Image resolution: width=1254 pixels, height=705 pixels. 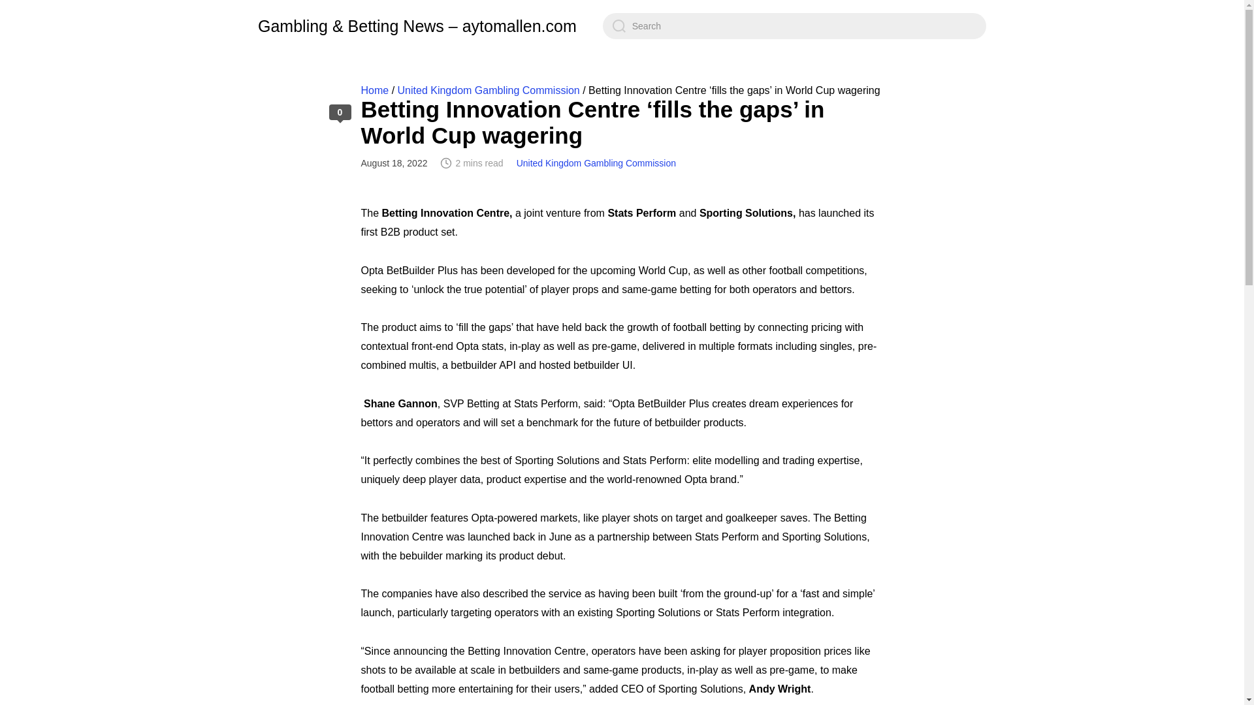 What do you see at coordinates (375, 90) in the screenshot?
I see `Home` at bounding box center [375, 90].